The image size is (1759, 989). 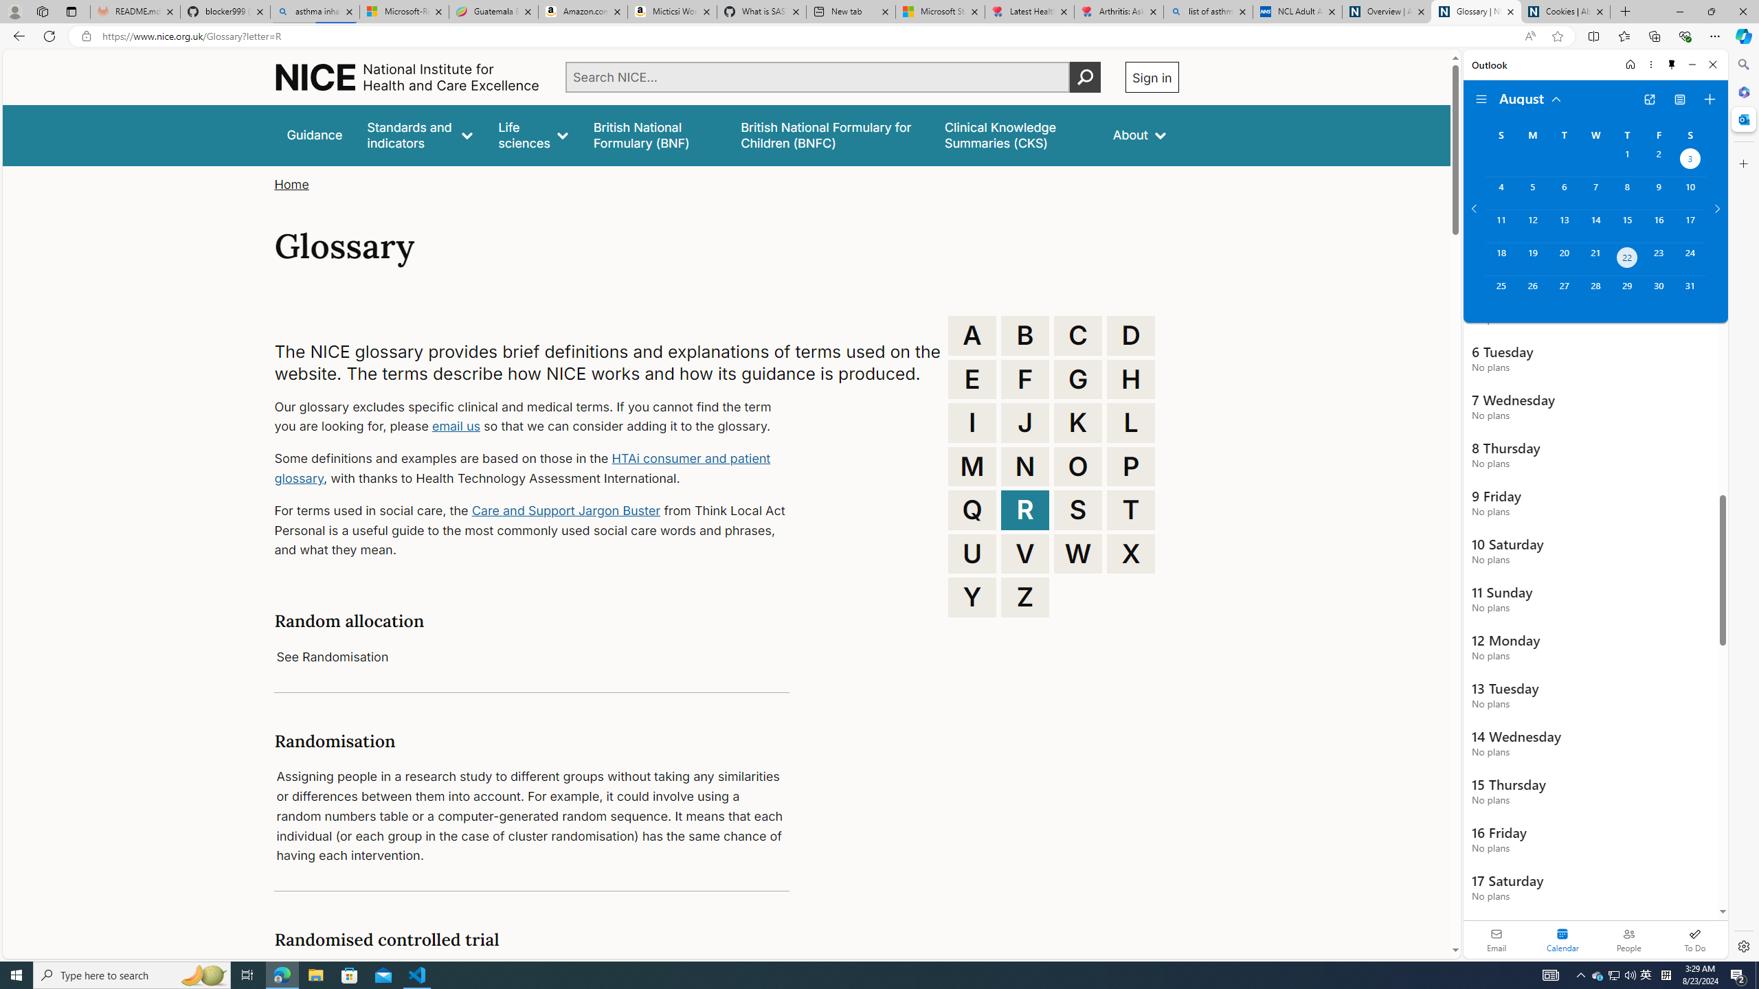 I want to click on F, so click(x=1025, y=379).